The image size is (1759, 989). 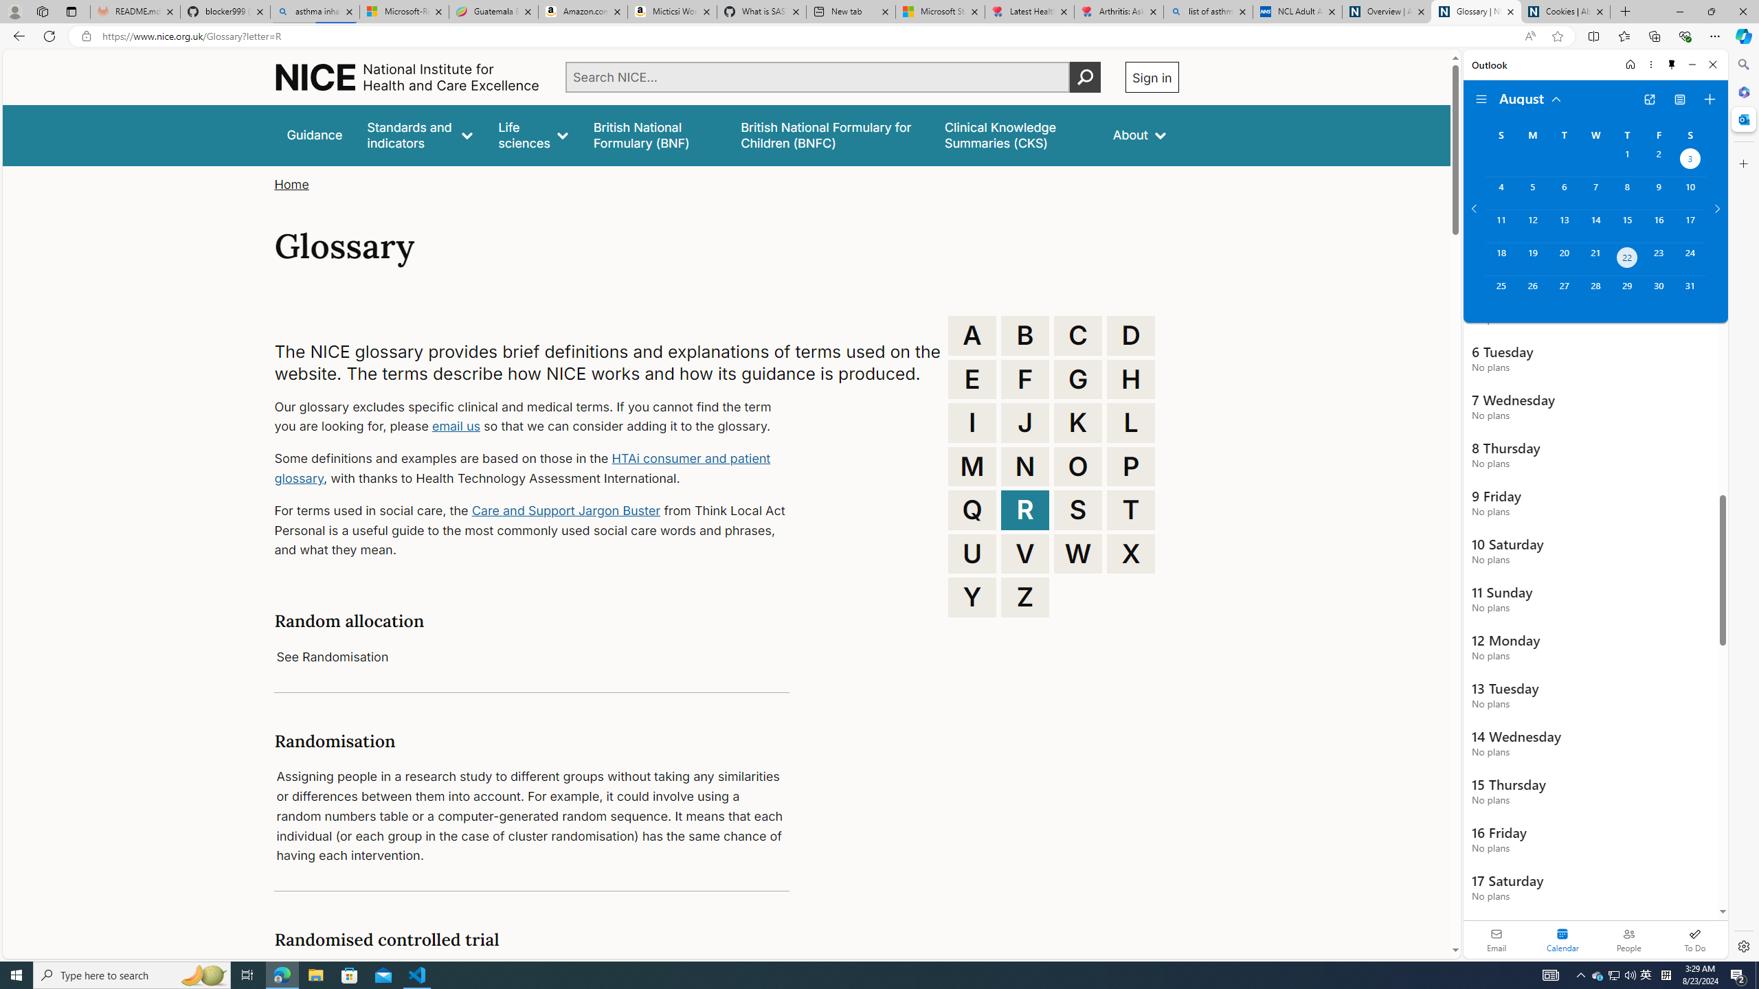 I want to click on F, so click(x=1025, y=379).